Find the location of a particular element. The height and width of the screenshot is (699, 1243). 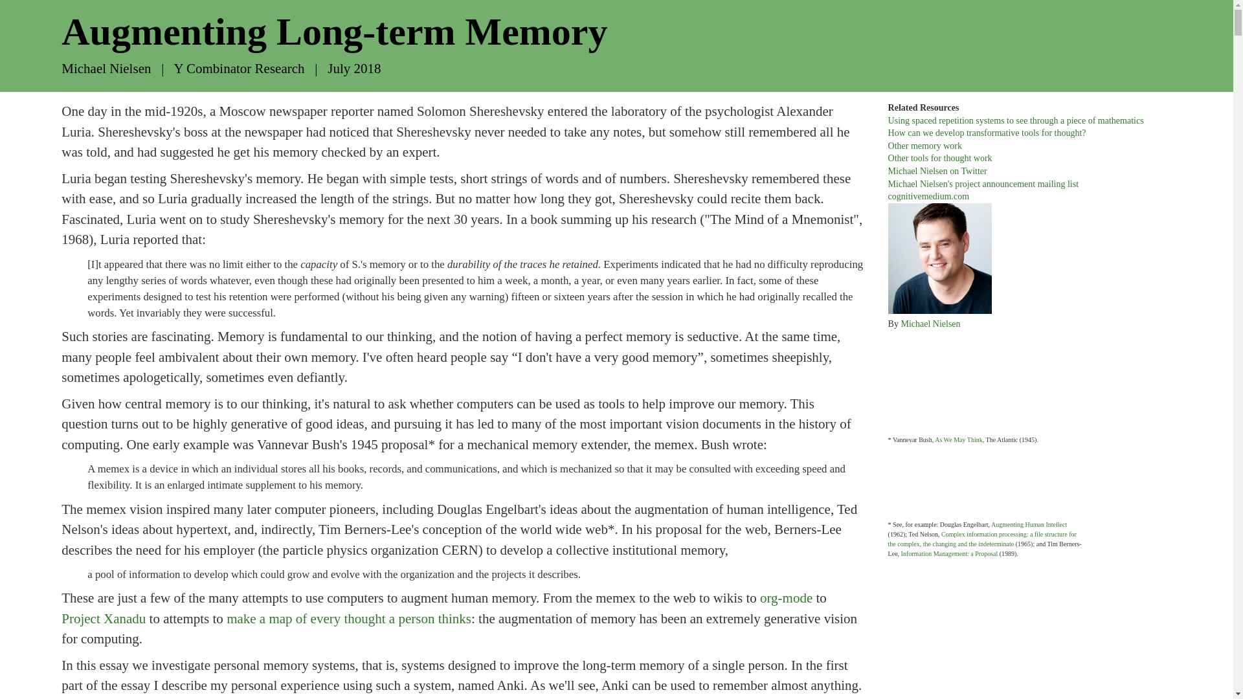

Michael Nielsen's project announcement mailing list is located at coordinates (983, 184).